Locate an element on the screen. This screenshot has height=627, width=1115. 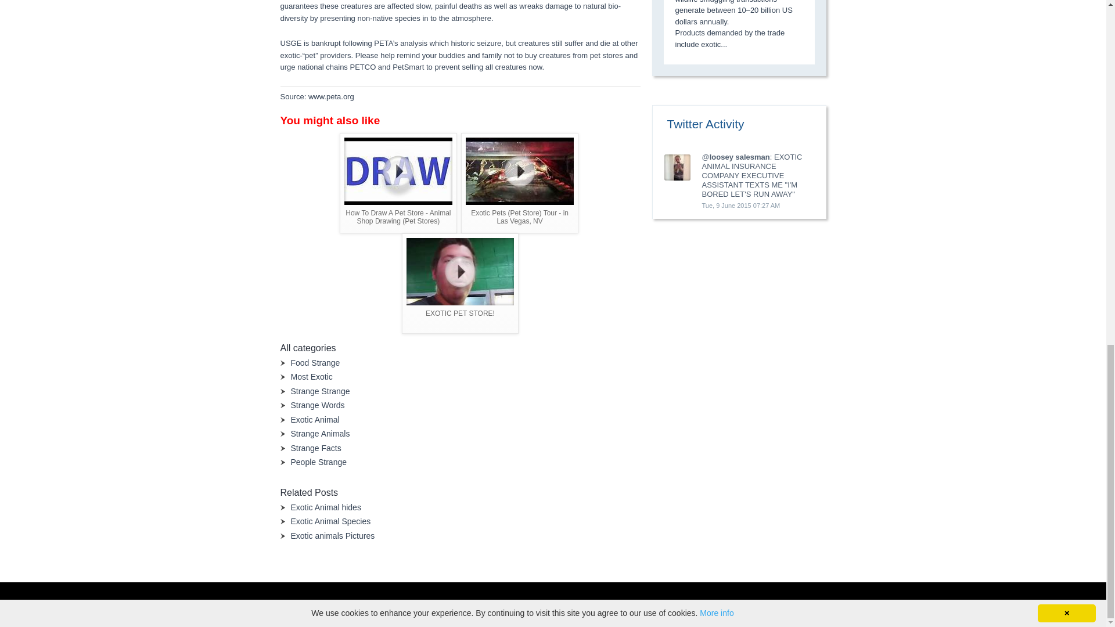
View all posts filed under Strange Facts is located at coordinates (315, 448).